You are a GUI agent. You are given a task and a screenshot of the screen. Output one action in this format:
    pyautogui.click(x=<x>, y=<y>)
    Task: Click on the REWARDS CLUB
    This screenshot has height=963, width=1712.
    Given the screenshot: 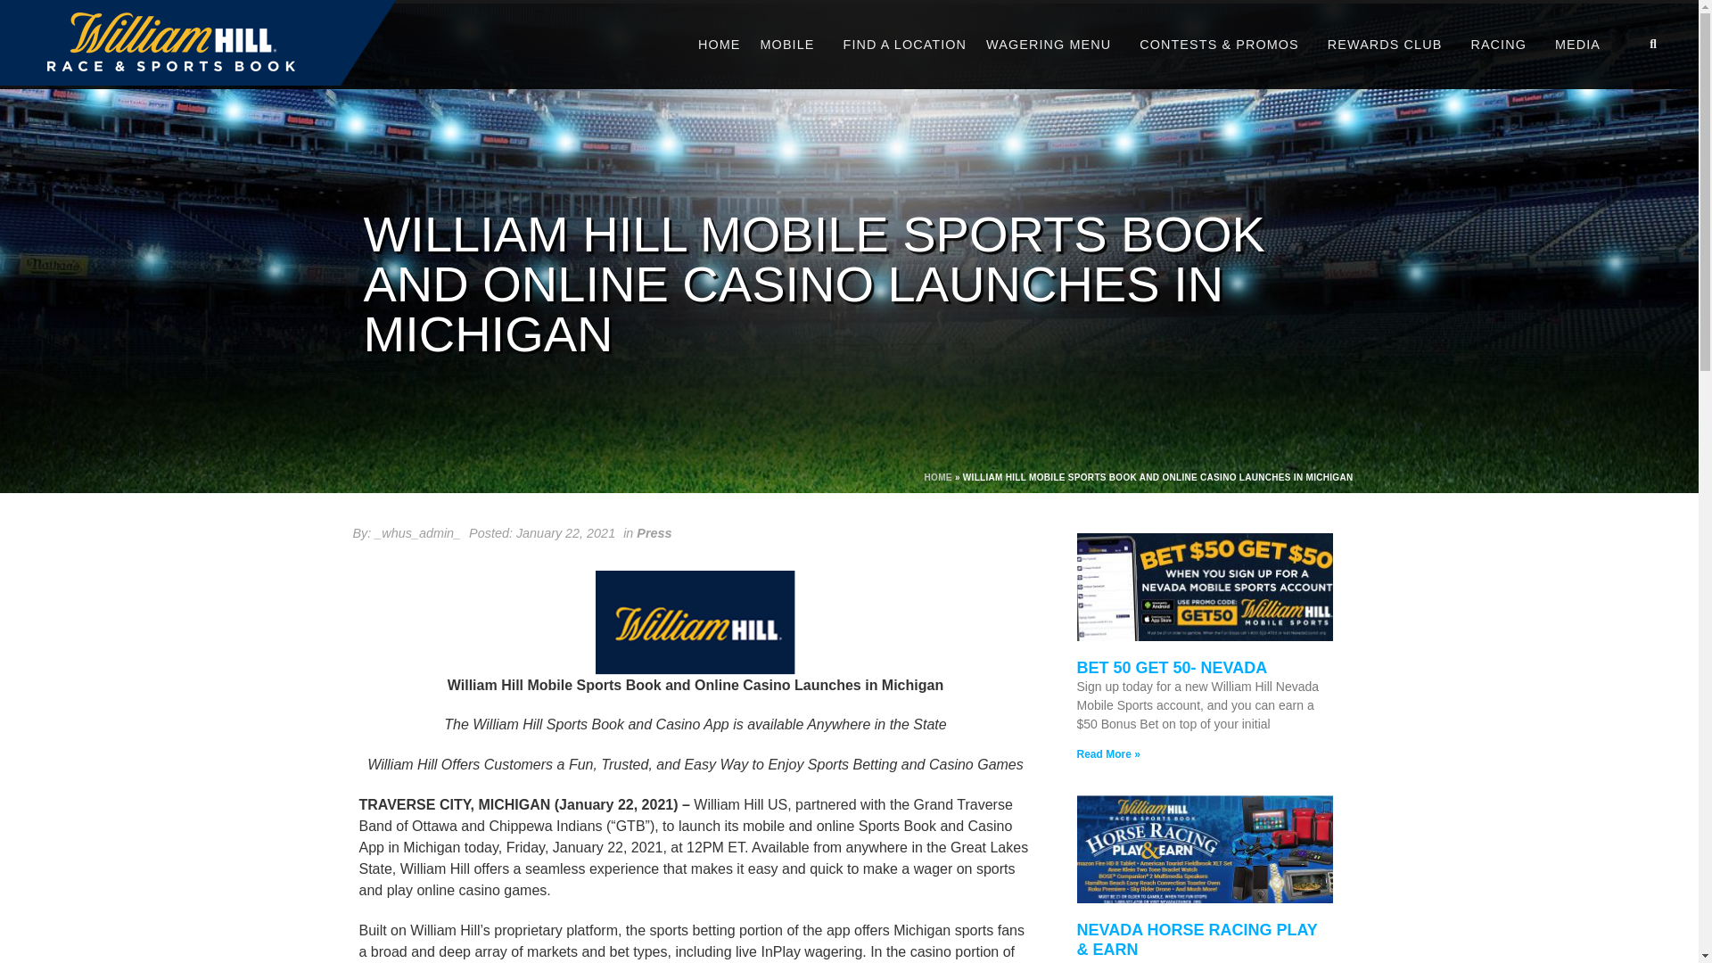 What is the action you would take?
    pyautogui.click(x=1389, y=45)
    